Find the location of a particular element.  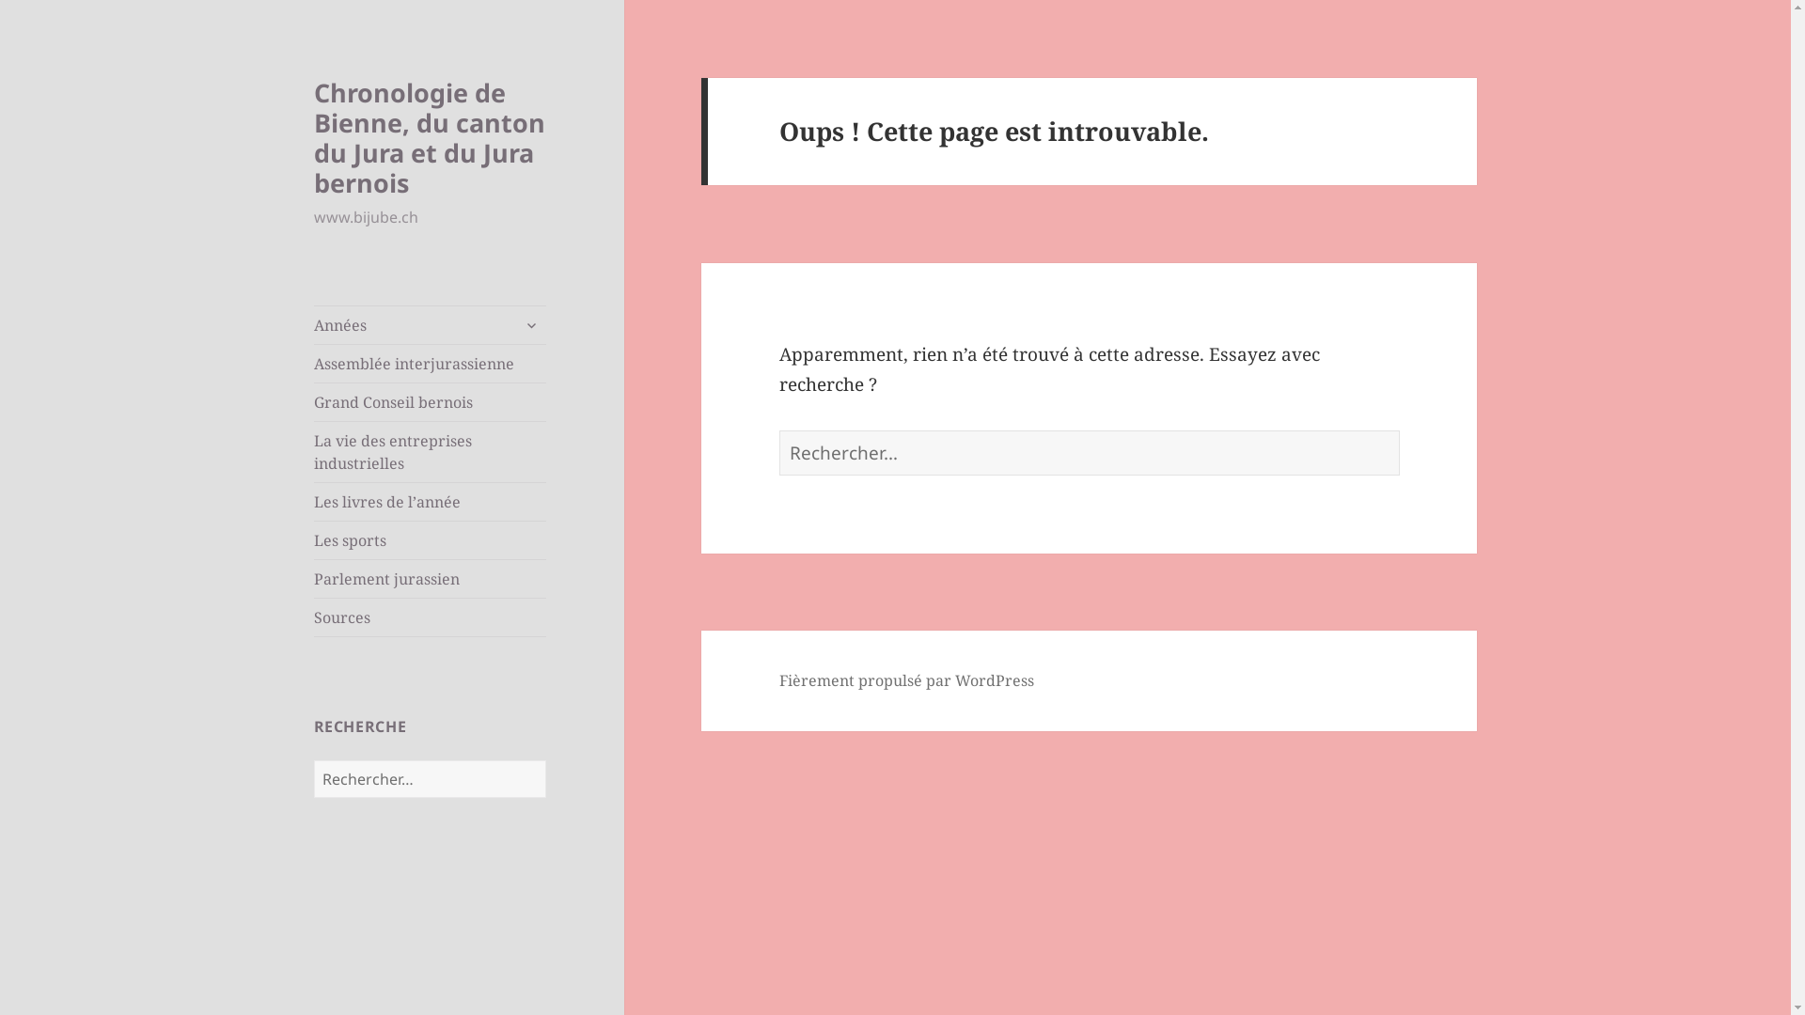

Les sports is located at coordinates (431, 540).